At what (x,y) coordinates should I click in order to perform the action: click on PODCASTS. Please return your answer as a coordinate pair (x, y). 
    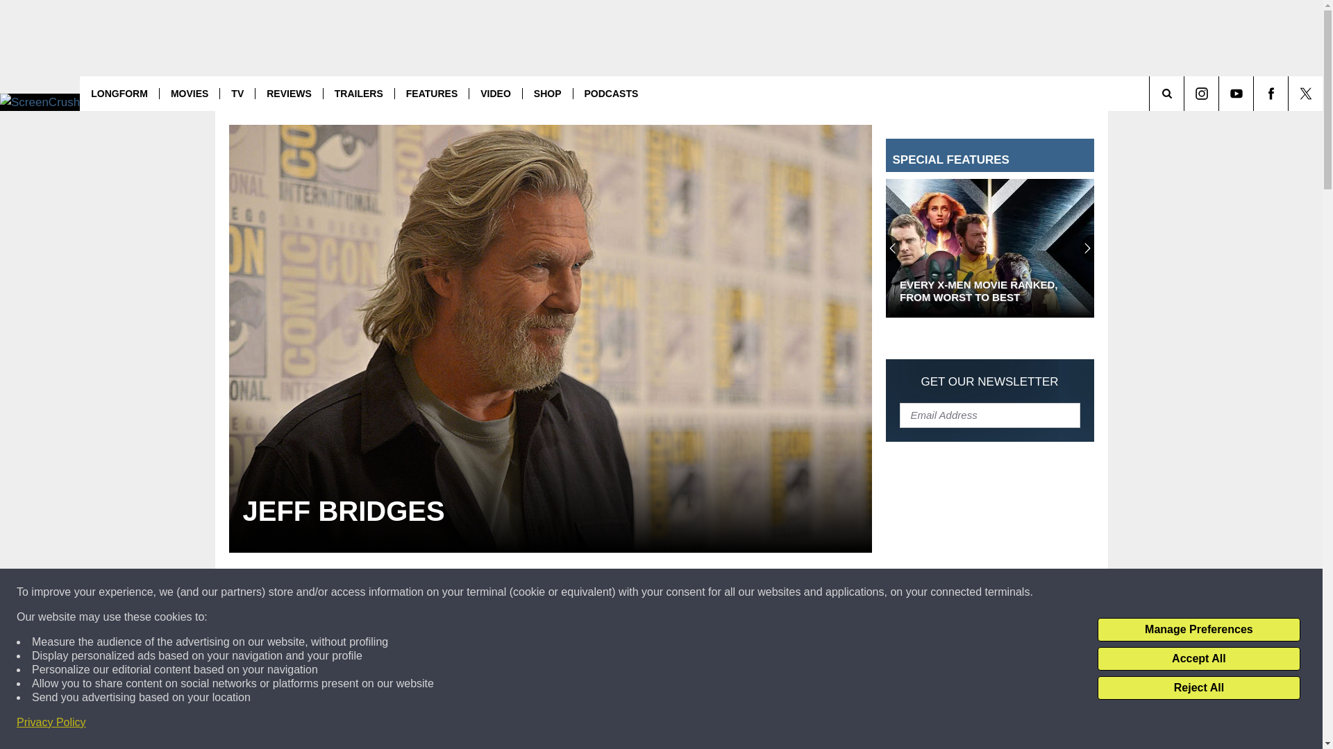
    Looking at the image, I should click on (610, 93).